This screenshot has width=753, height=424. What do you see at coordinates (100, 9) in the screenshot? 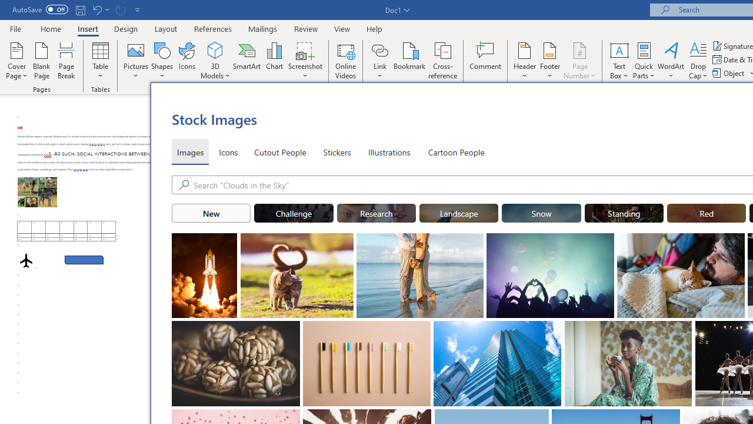
I see `Undo Apply Quick Style Set` at bounding box center [100, 9].